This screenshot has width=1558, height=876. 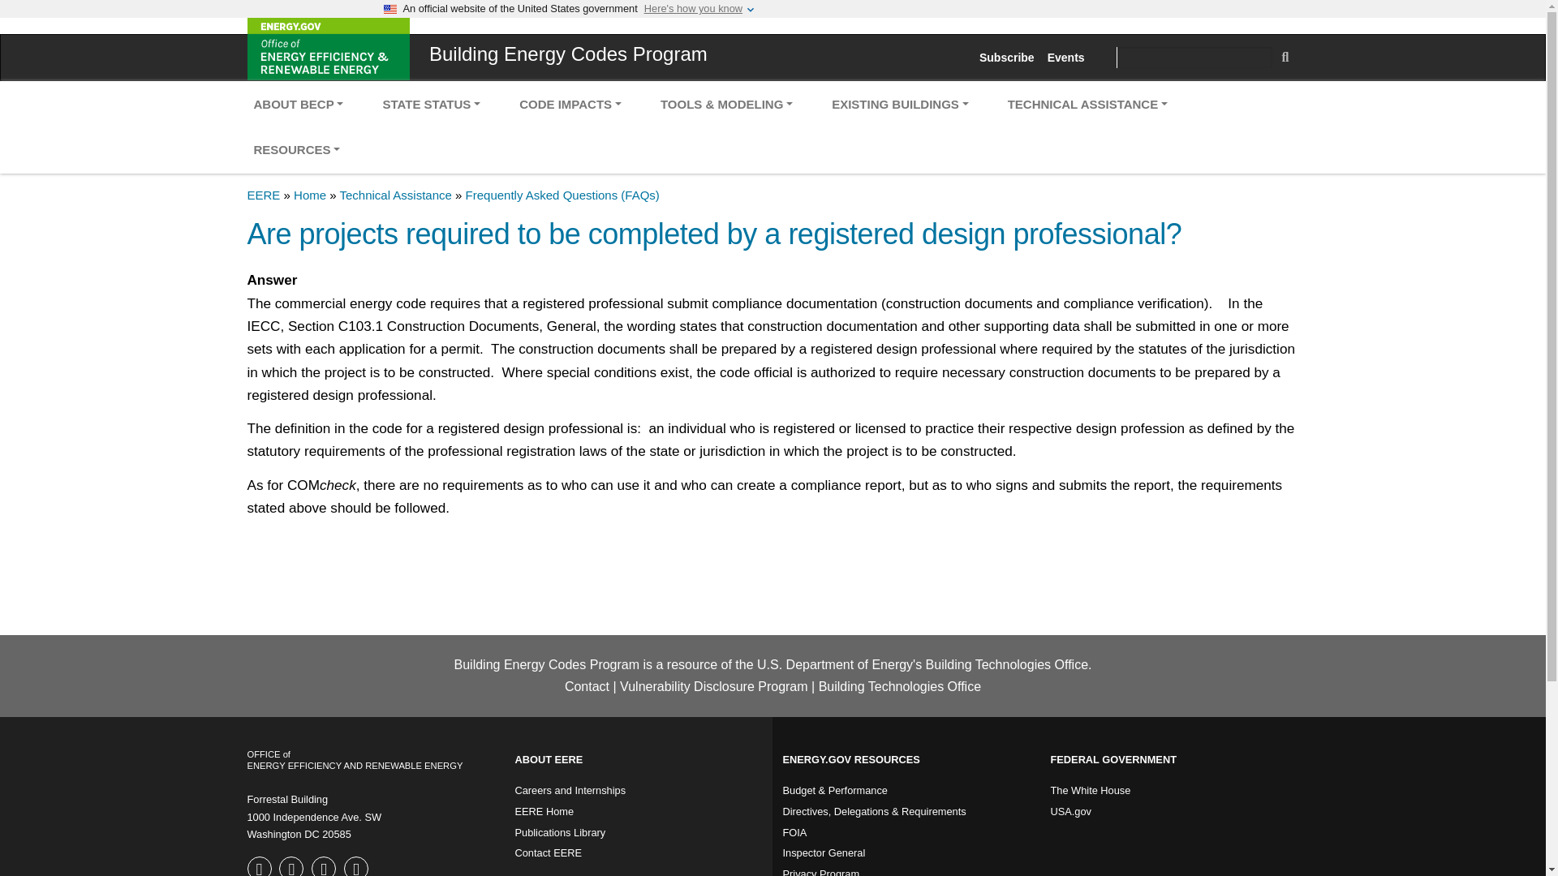 What do you see at coordinates (430, 104) in the screenshot?
I see `STATE STATUS` at bounding box center [430, 104].